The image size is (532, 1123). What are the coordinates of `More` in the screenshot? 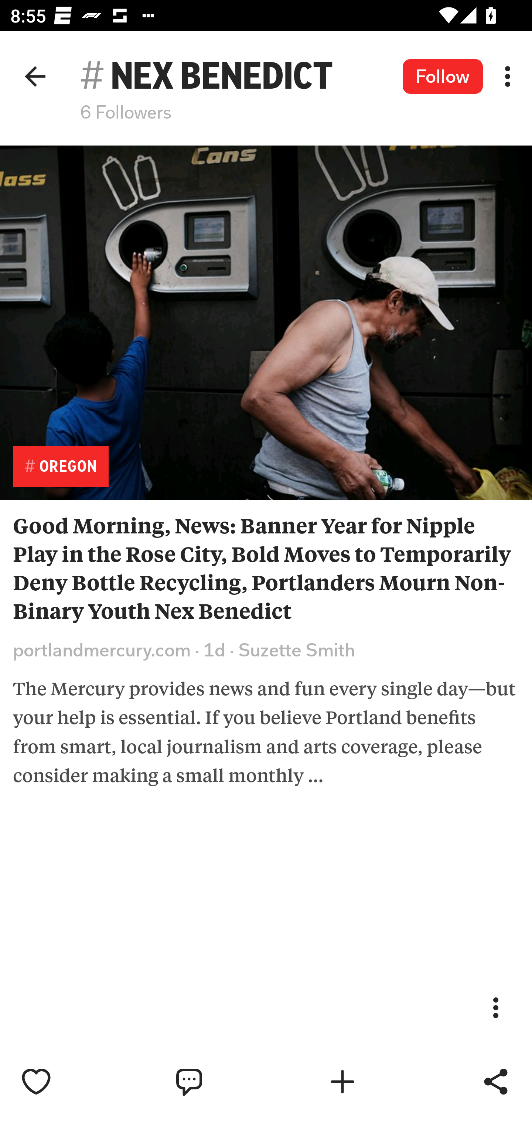 It's located at (496, 1007).